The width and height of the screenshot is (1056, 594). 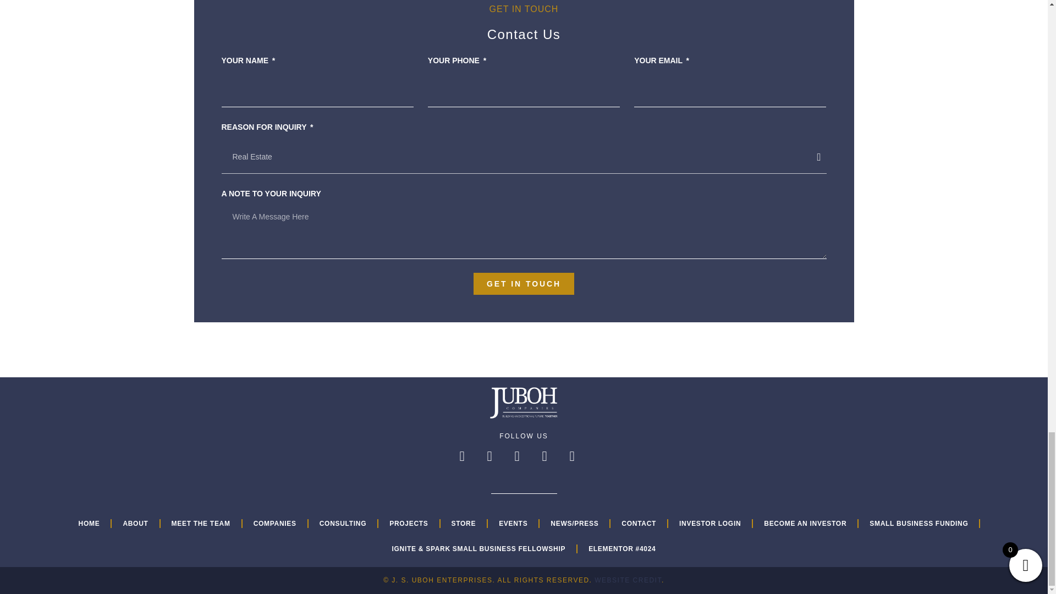 I want to click on MEET THE TEAM, so click(x=201, y=524).